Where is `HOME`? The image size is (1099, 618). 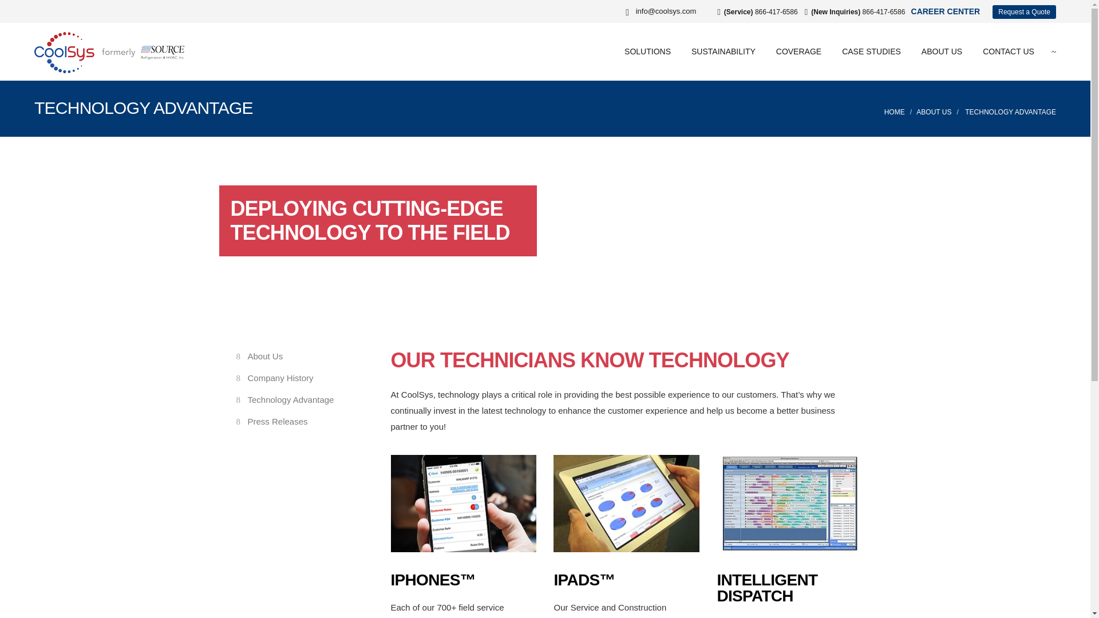
HOME is located at coordinates (894, 112).